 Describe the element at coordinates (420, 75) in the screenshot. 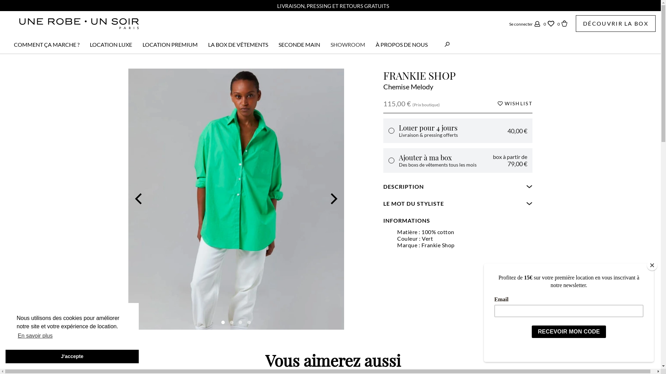

I see `FRANKIE SHOP` at that location.